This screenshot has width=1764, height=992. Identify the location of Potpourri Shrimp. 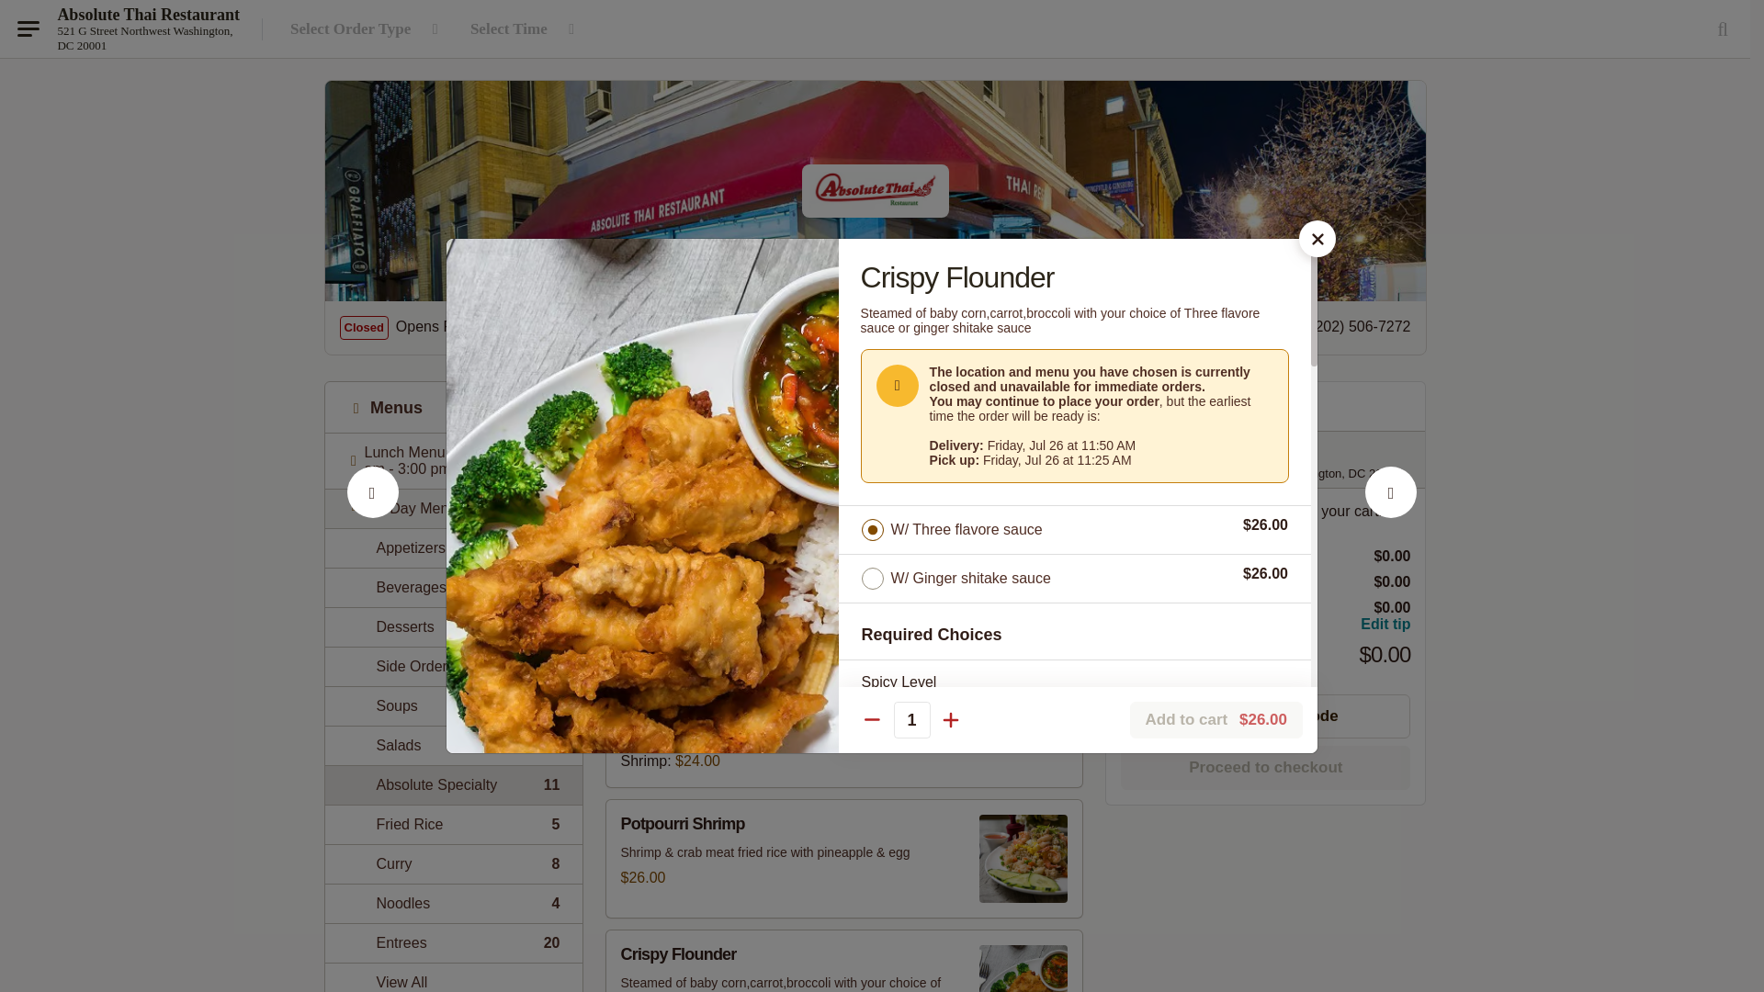
(453, 667).